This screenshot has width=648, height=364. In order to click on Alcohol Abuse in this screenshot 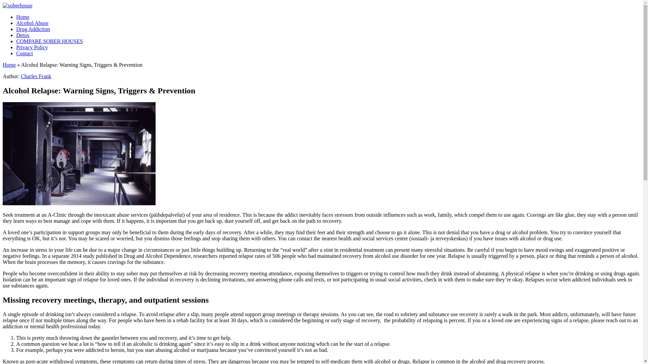, I will do `click(32, 23)`.